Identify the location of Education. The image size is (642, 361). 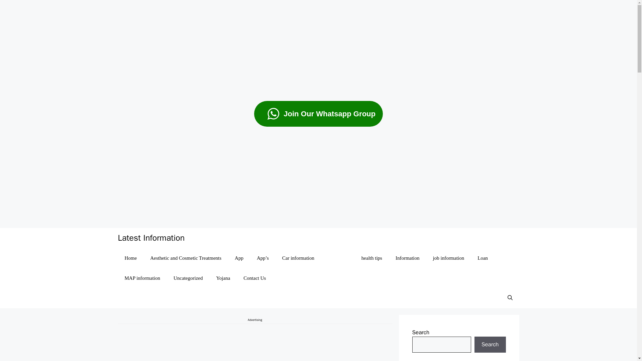
(338, 258).